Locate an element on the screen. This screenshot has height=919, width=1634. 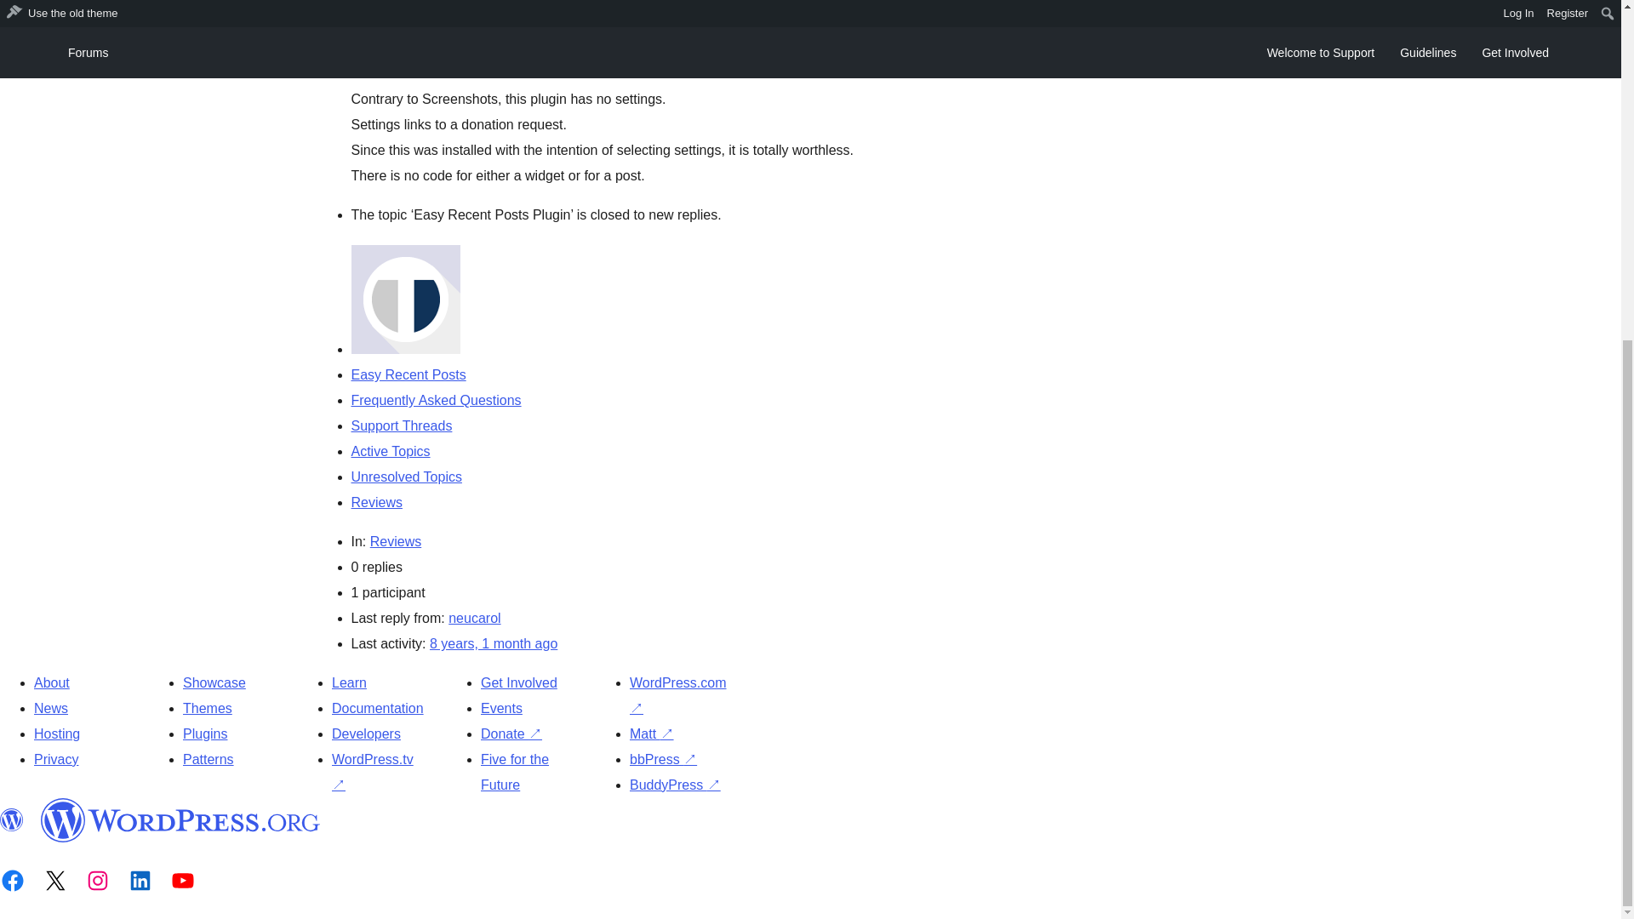
July 14, 2016 at 1:26 pm is located at coordinates (414, 60).